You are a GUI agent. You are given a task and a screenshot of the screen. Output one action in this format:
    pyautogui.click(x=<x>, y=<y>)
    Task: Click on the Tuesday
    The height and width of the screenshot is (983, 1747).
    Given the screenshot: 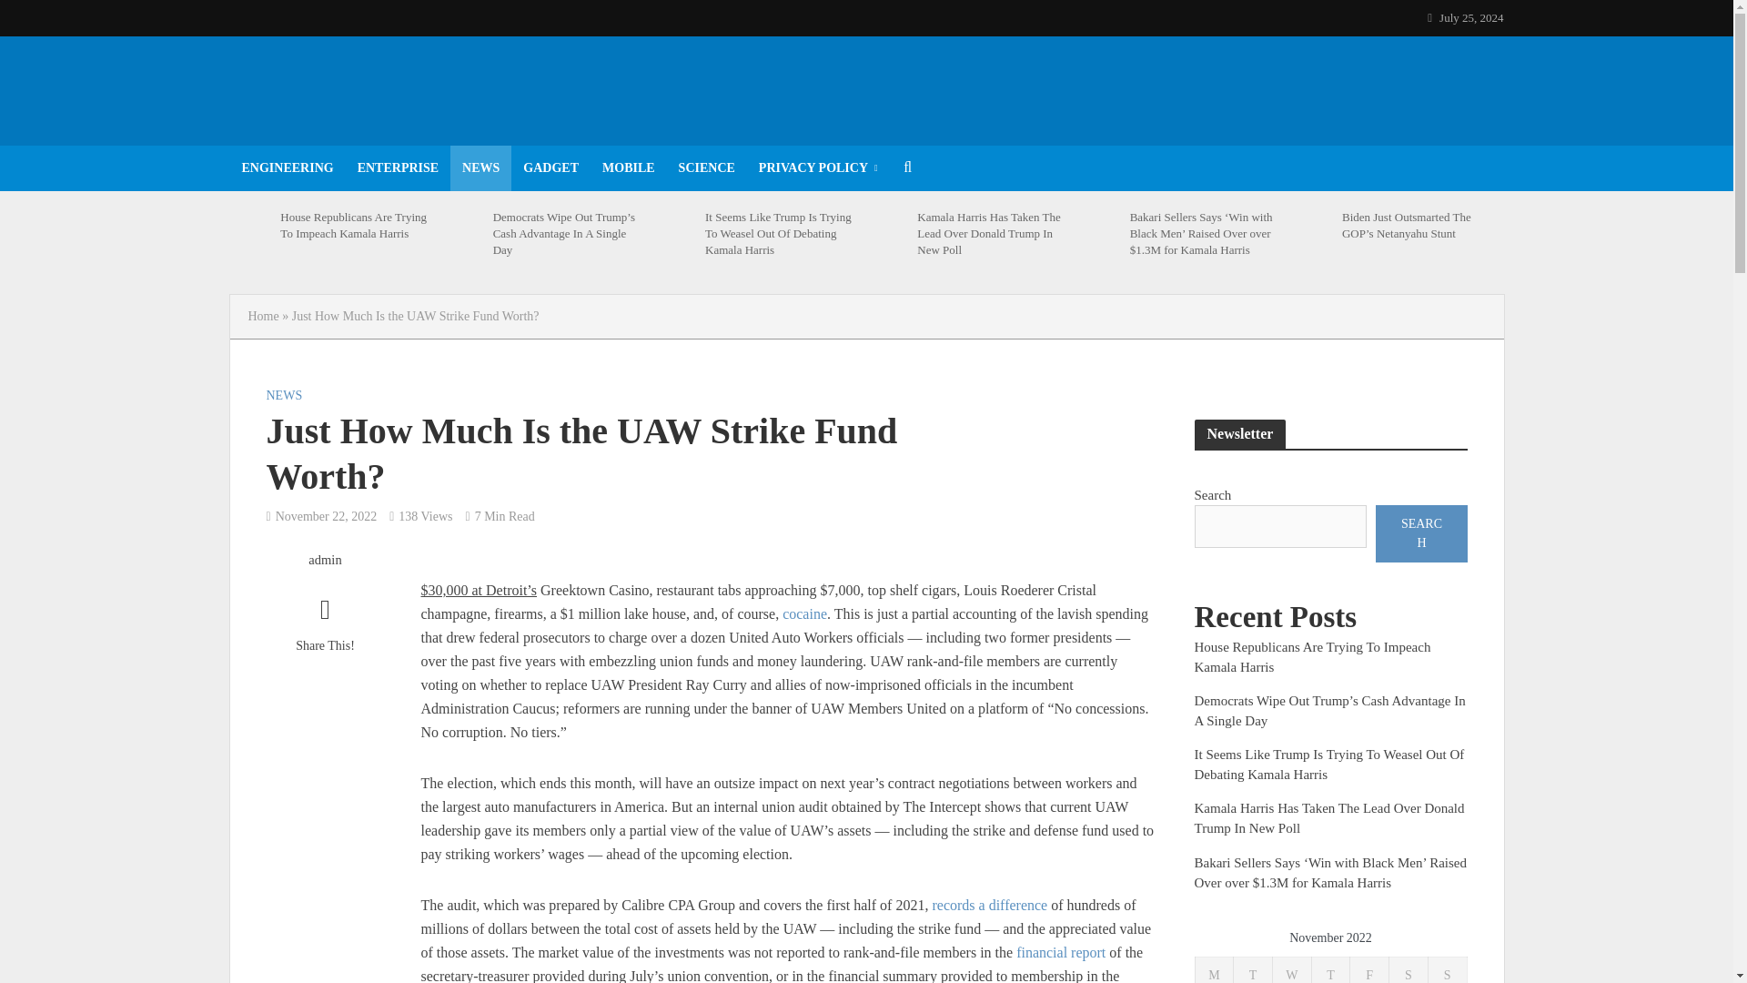 What is the action you would take?
    pyautogui.click(x=1253, y=970)
    